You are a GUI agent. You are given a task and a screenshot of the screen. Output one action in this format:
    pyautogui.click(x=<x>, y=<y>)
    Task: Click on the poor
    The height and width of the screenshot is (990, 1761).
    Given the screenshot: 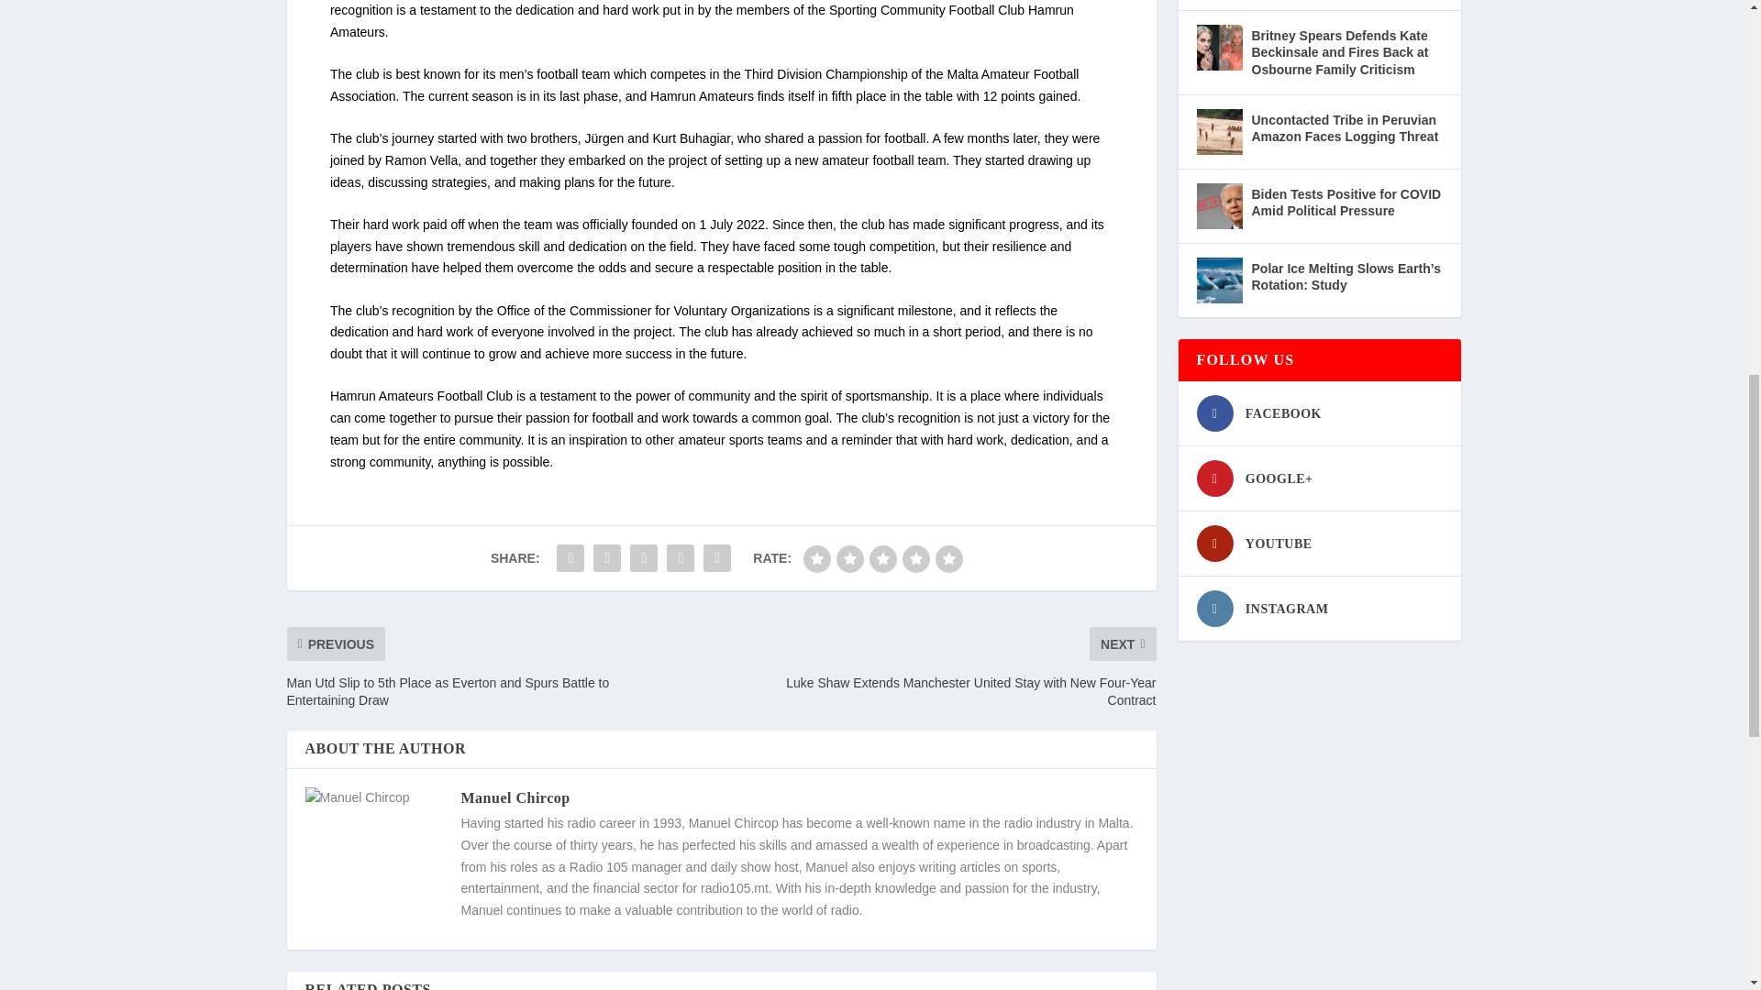 What is the action you would take?
    pyautogui.click(x=850, y=559)
    